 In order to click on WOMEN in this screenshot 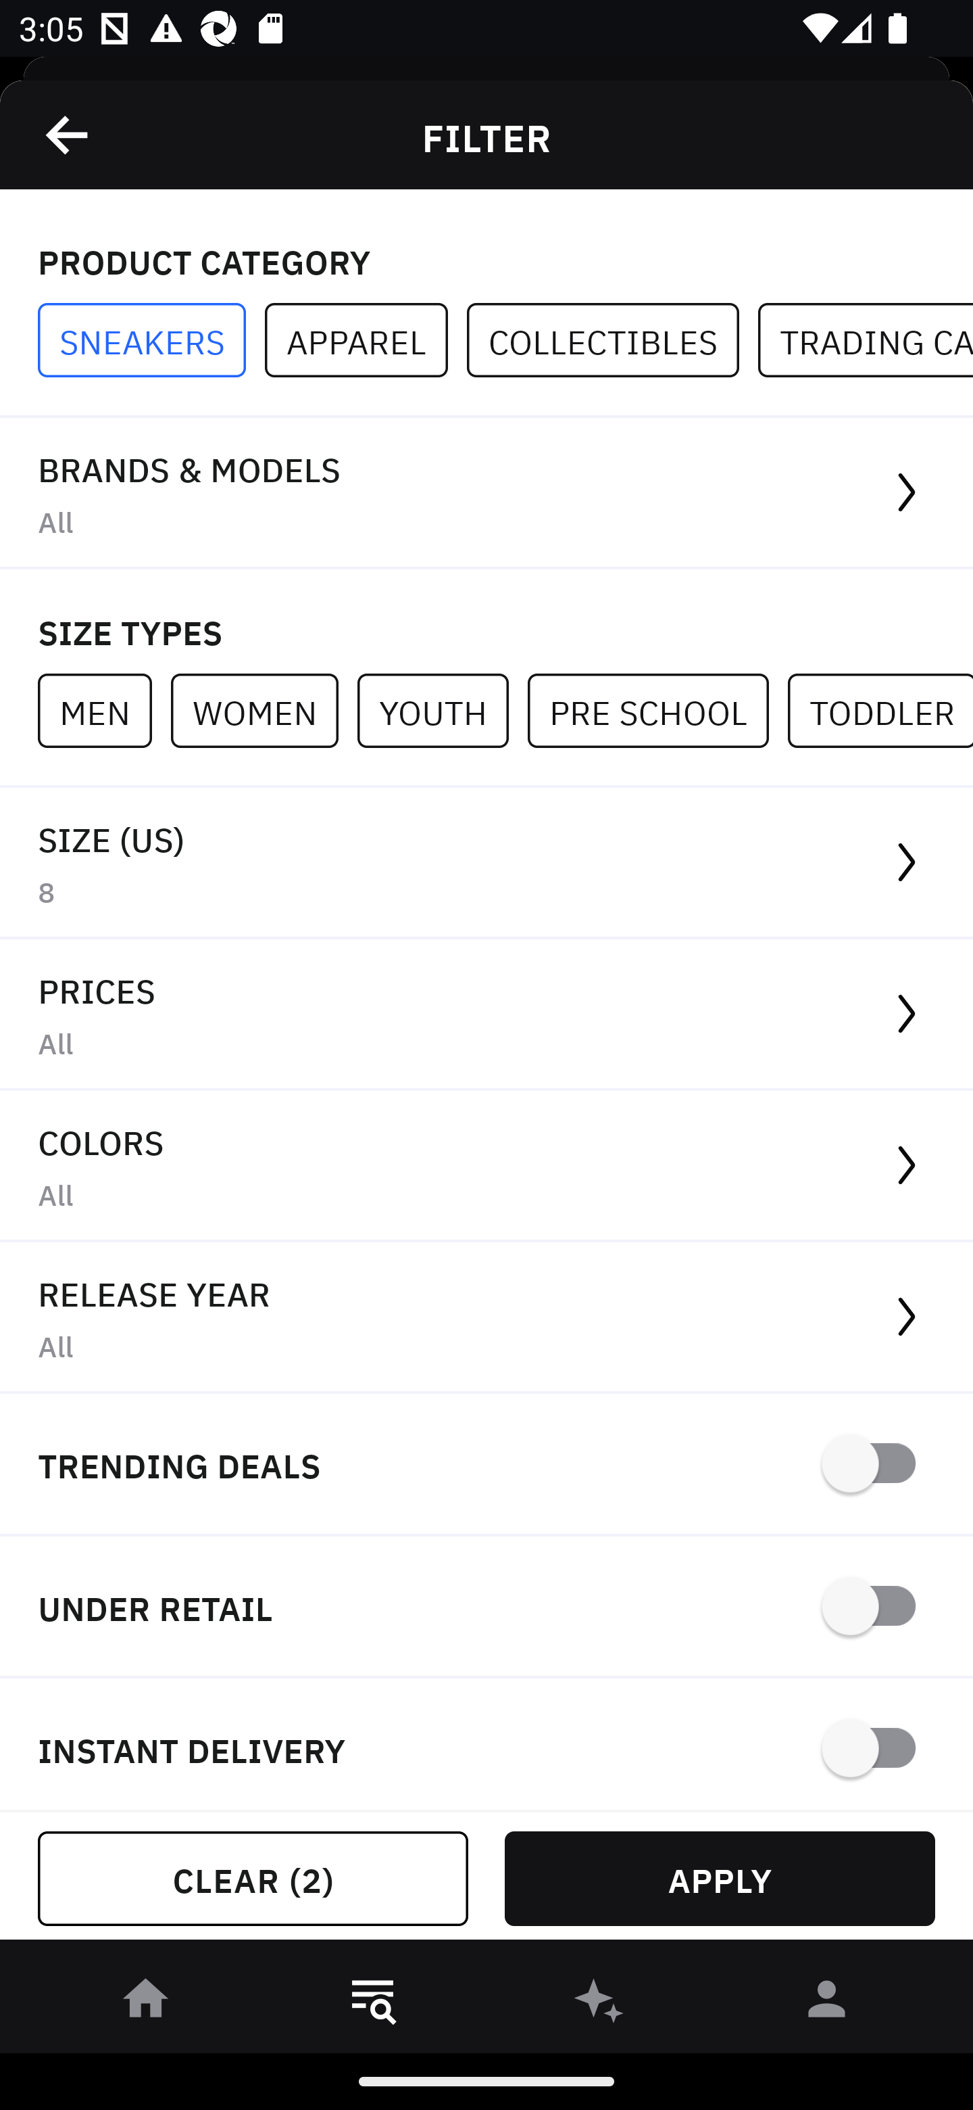, I will do `click(264, 710)`.